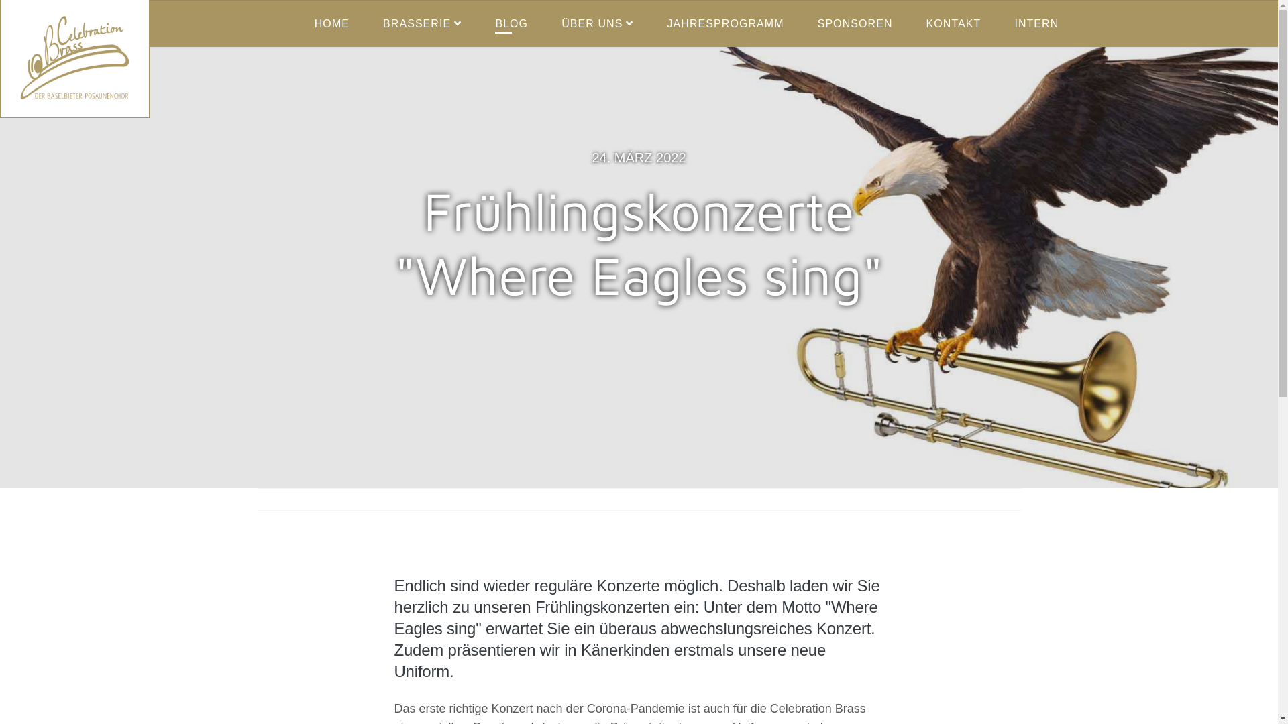 This screenshot has width=1288, height=724. I want to click on BLOG, so click(511, 24).